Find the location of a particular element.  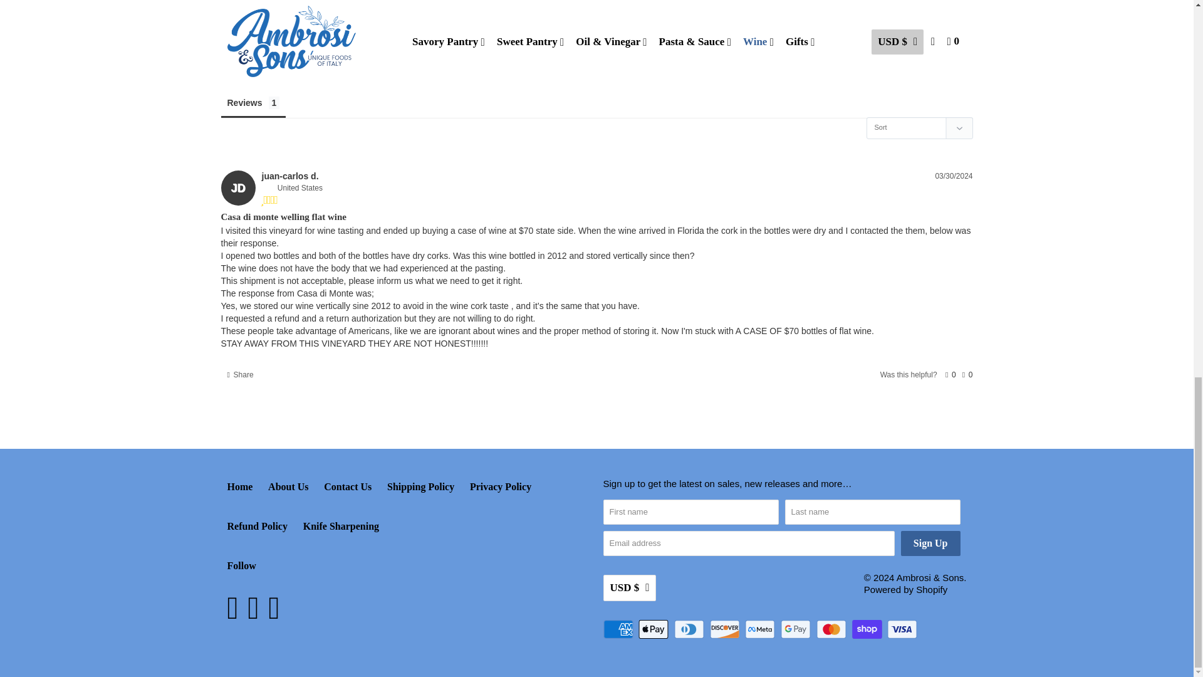

Meta Pay is located at coordinates (761, 629).